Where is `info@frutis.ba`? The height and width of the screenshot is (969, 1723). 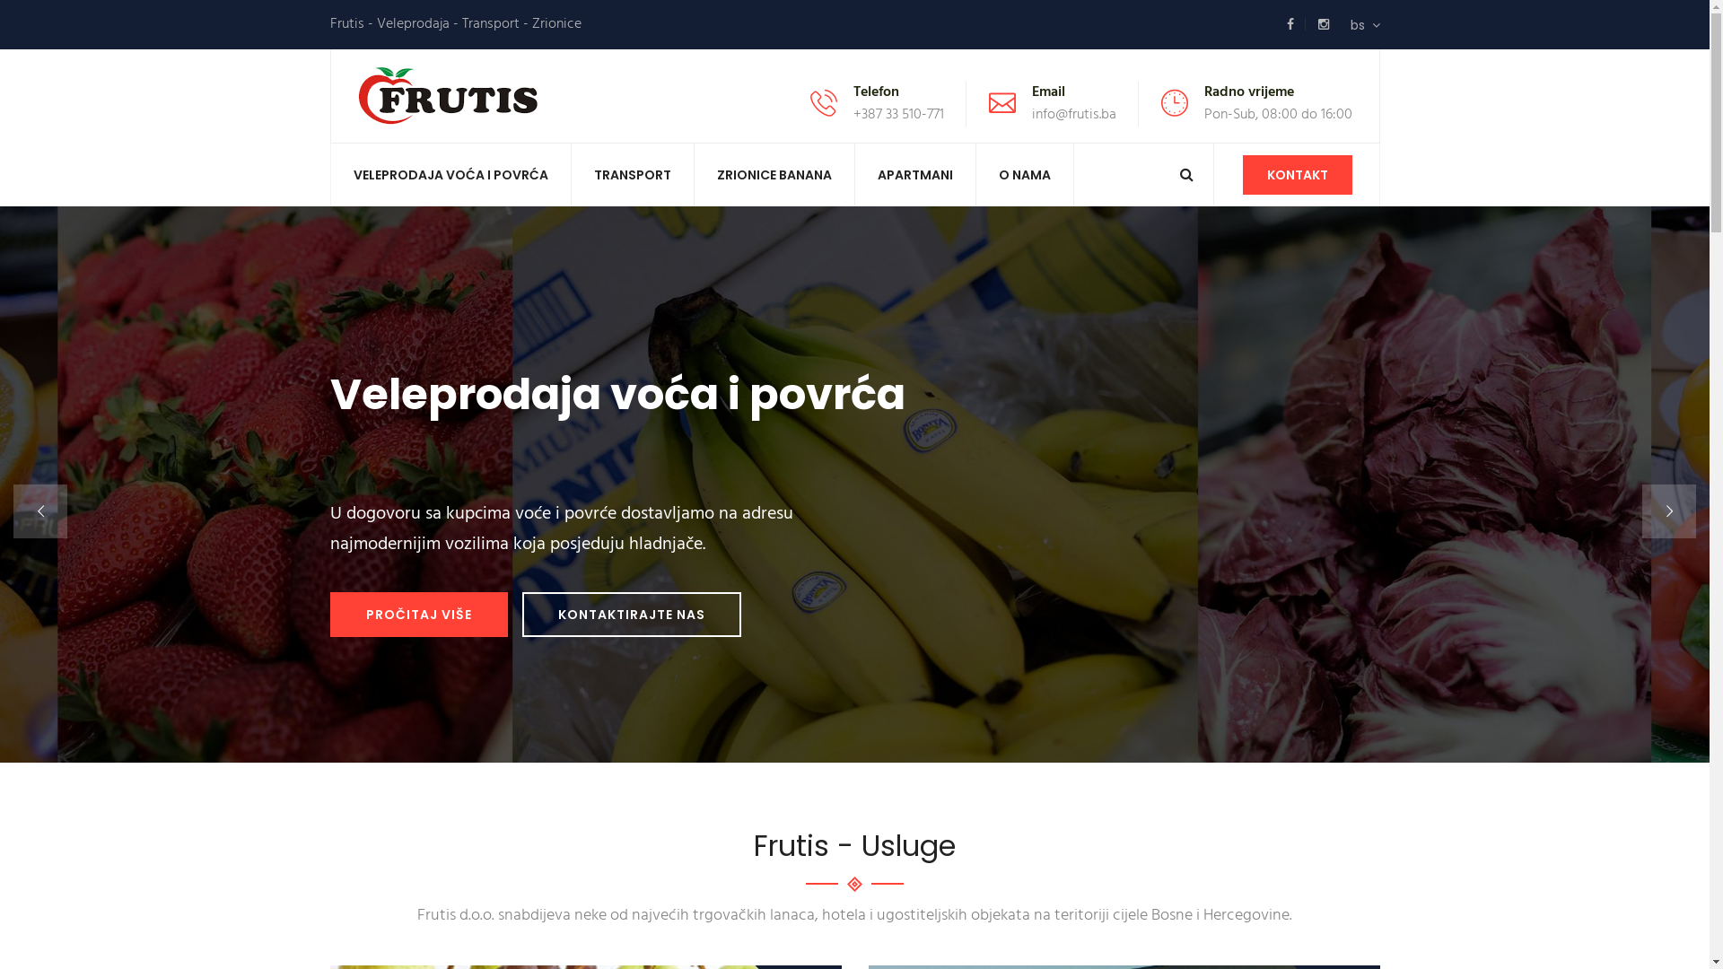
info@frutis.ba is located at coordinates (1074, 115).